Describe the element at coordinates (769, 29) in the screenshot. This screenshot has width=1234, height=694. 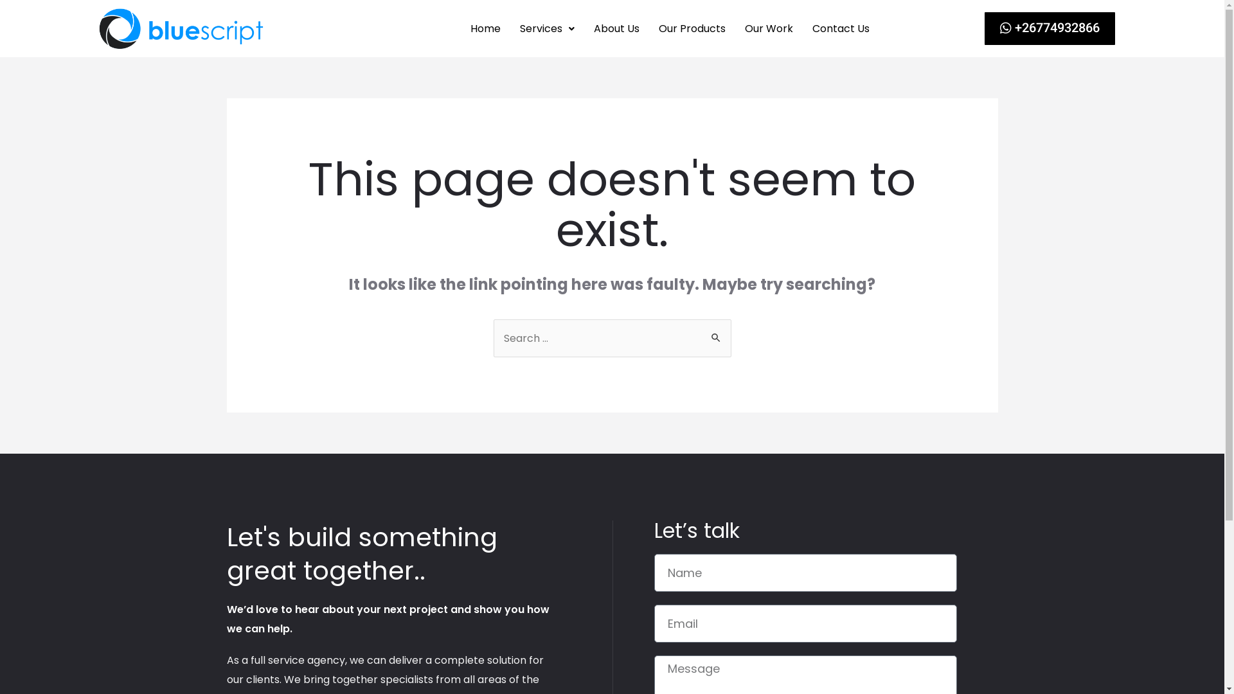
I see `Our Work` at that location.